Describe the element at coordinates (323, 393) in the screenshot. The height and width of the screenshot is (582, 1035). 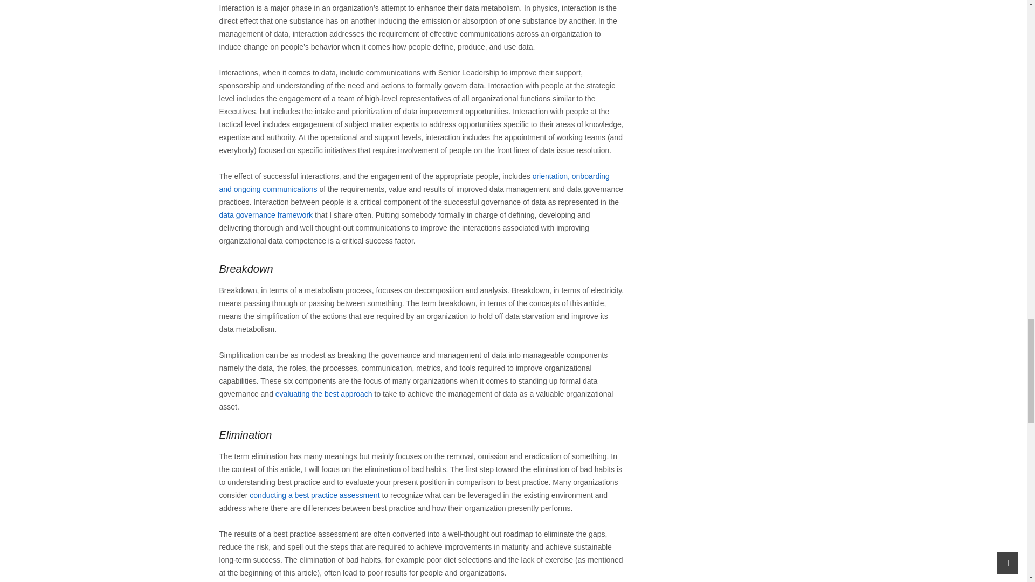
I see `evaluating the best approach` at that location.